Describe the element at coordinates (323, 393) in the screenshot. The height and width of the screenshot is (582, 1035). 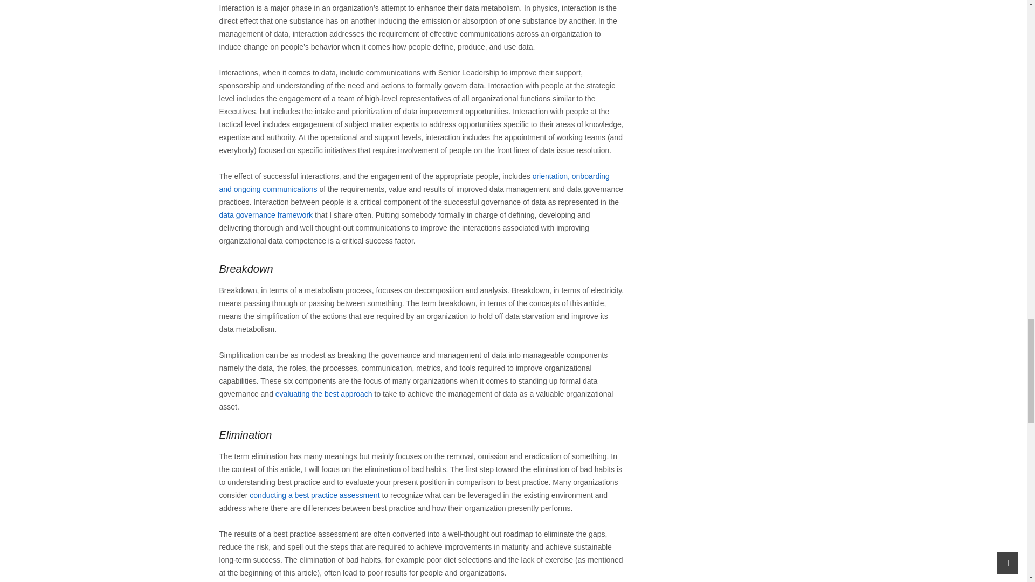
I see `evaluating the best approach` at that location.